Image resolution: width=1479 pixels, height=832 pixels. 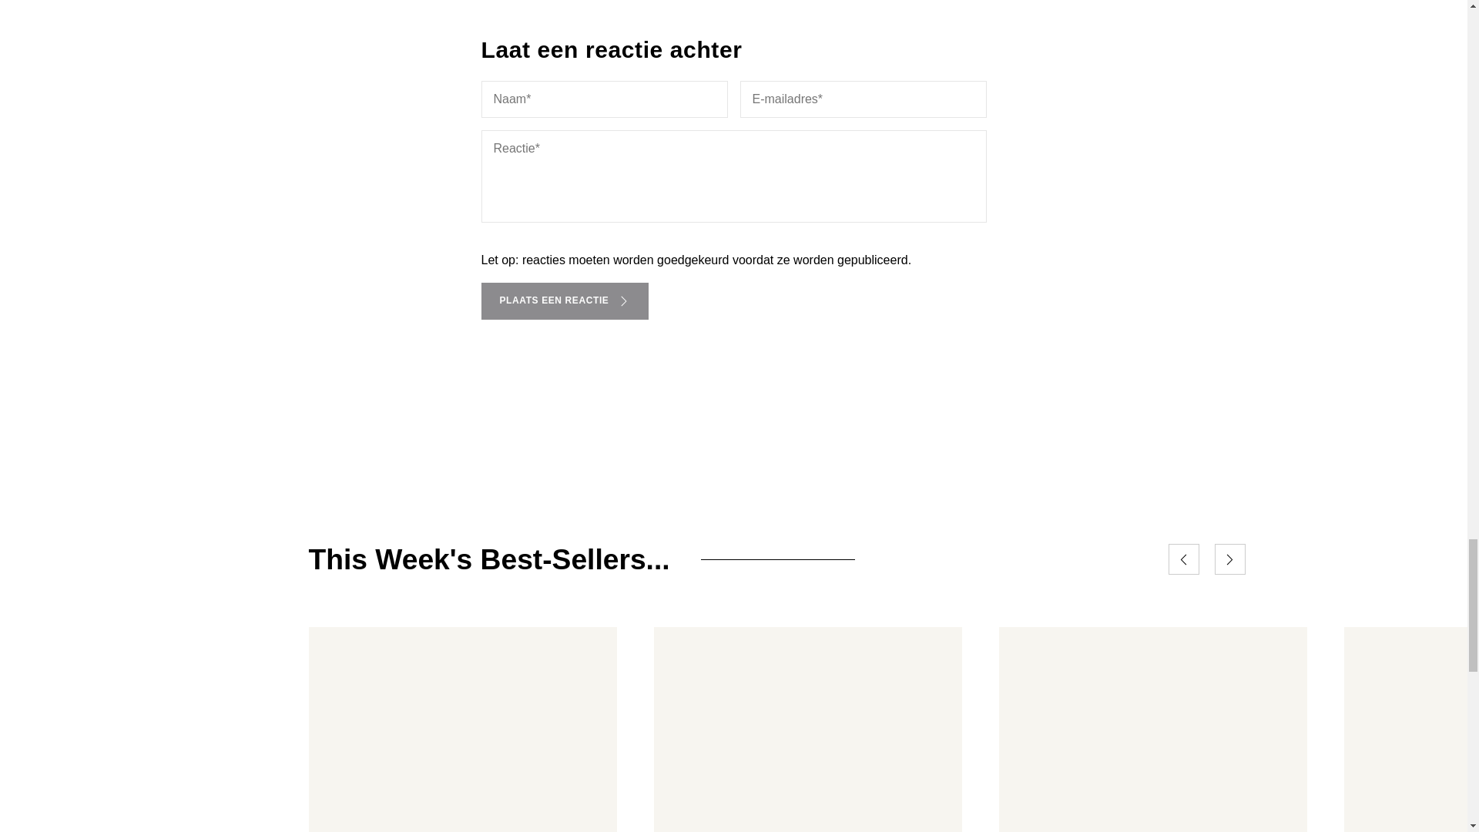 What do you see at coordinates (1183, 559) in the screenshot?
I see `Vorige` at bounding box center [1183, 559].